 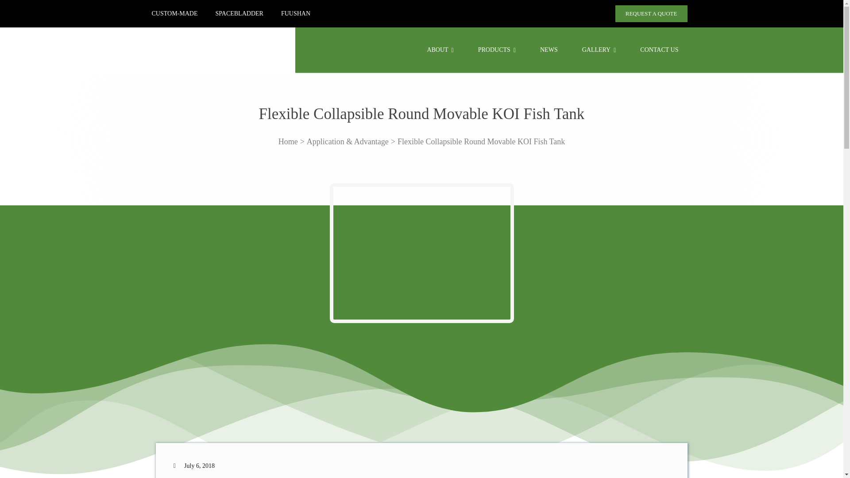 What do you see at coordinates (497, 50) in the screenshot?
I see `PRODUCTS` at bounding box center [497, 50].